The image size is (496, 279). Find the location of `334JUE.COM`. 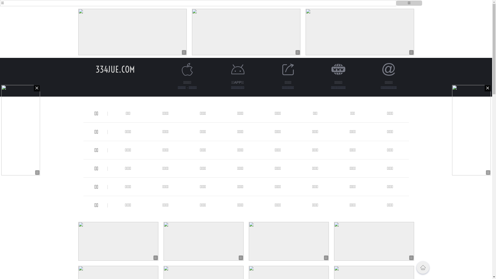

334JUE.COM is located at coordinates (115, 69).